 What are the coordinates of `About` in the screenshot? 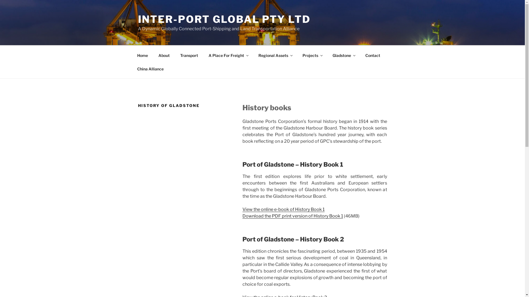 It's located at (164, 55).